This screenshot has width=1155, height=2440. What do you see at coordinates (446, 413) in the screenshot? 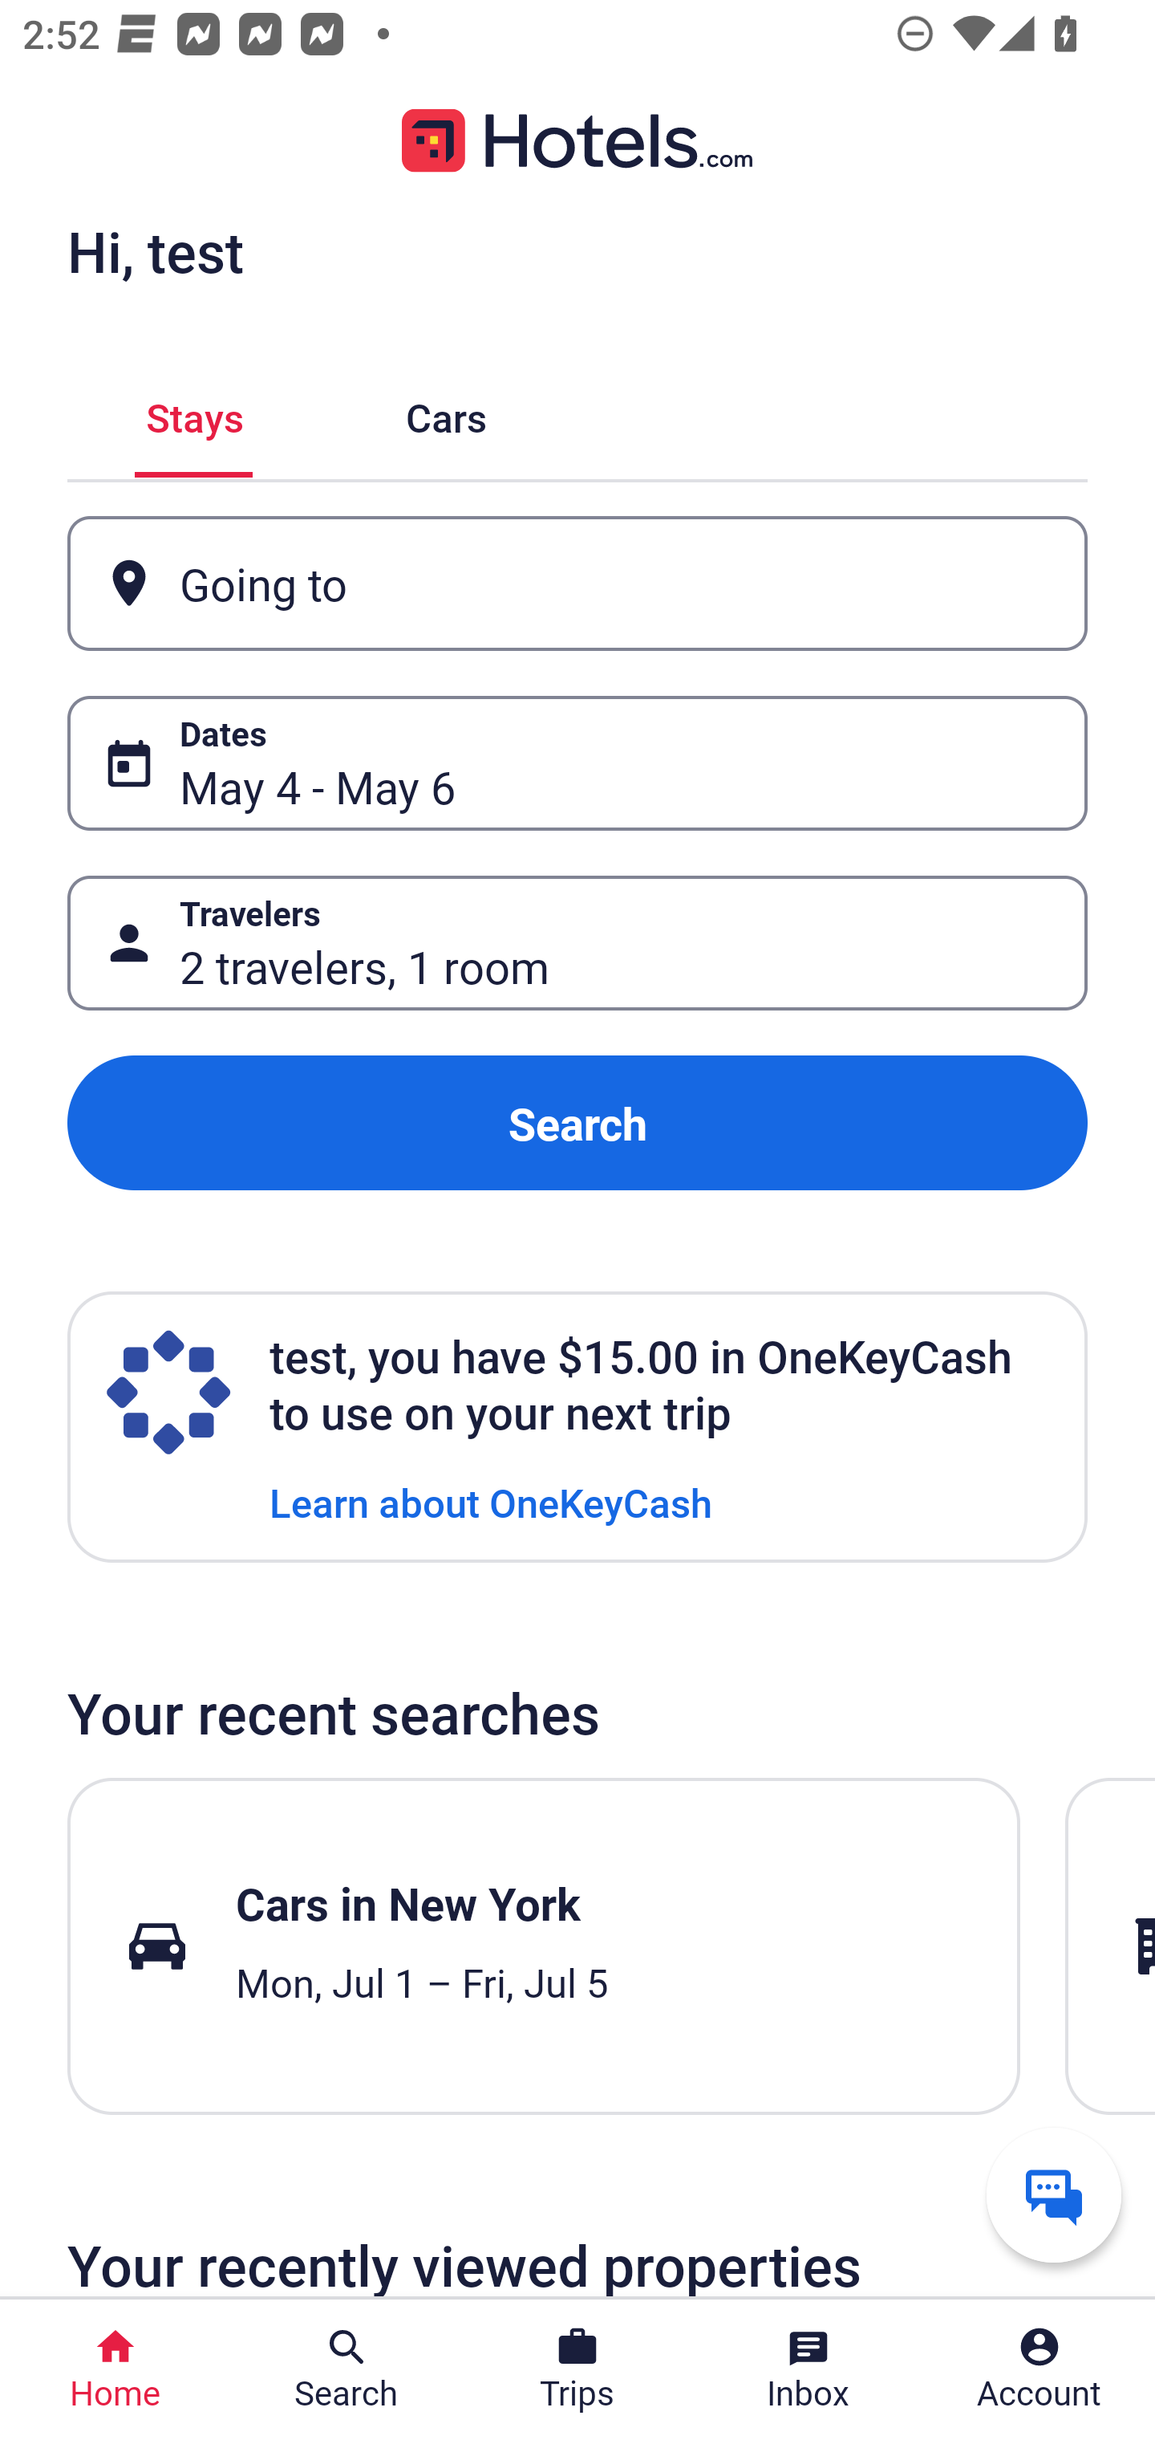
I see `Cars` at bounding box center [446, 413].